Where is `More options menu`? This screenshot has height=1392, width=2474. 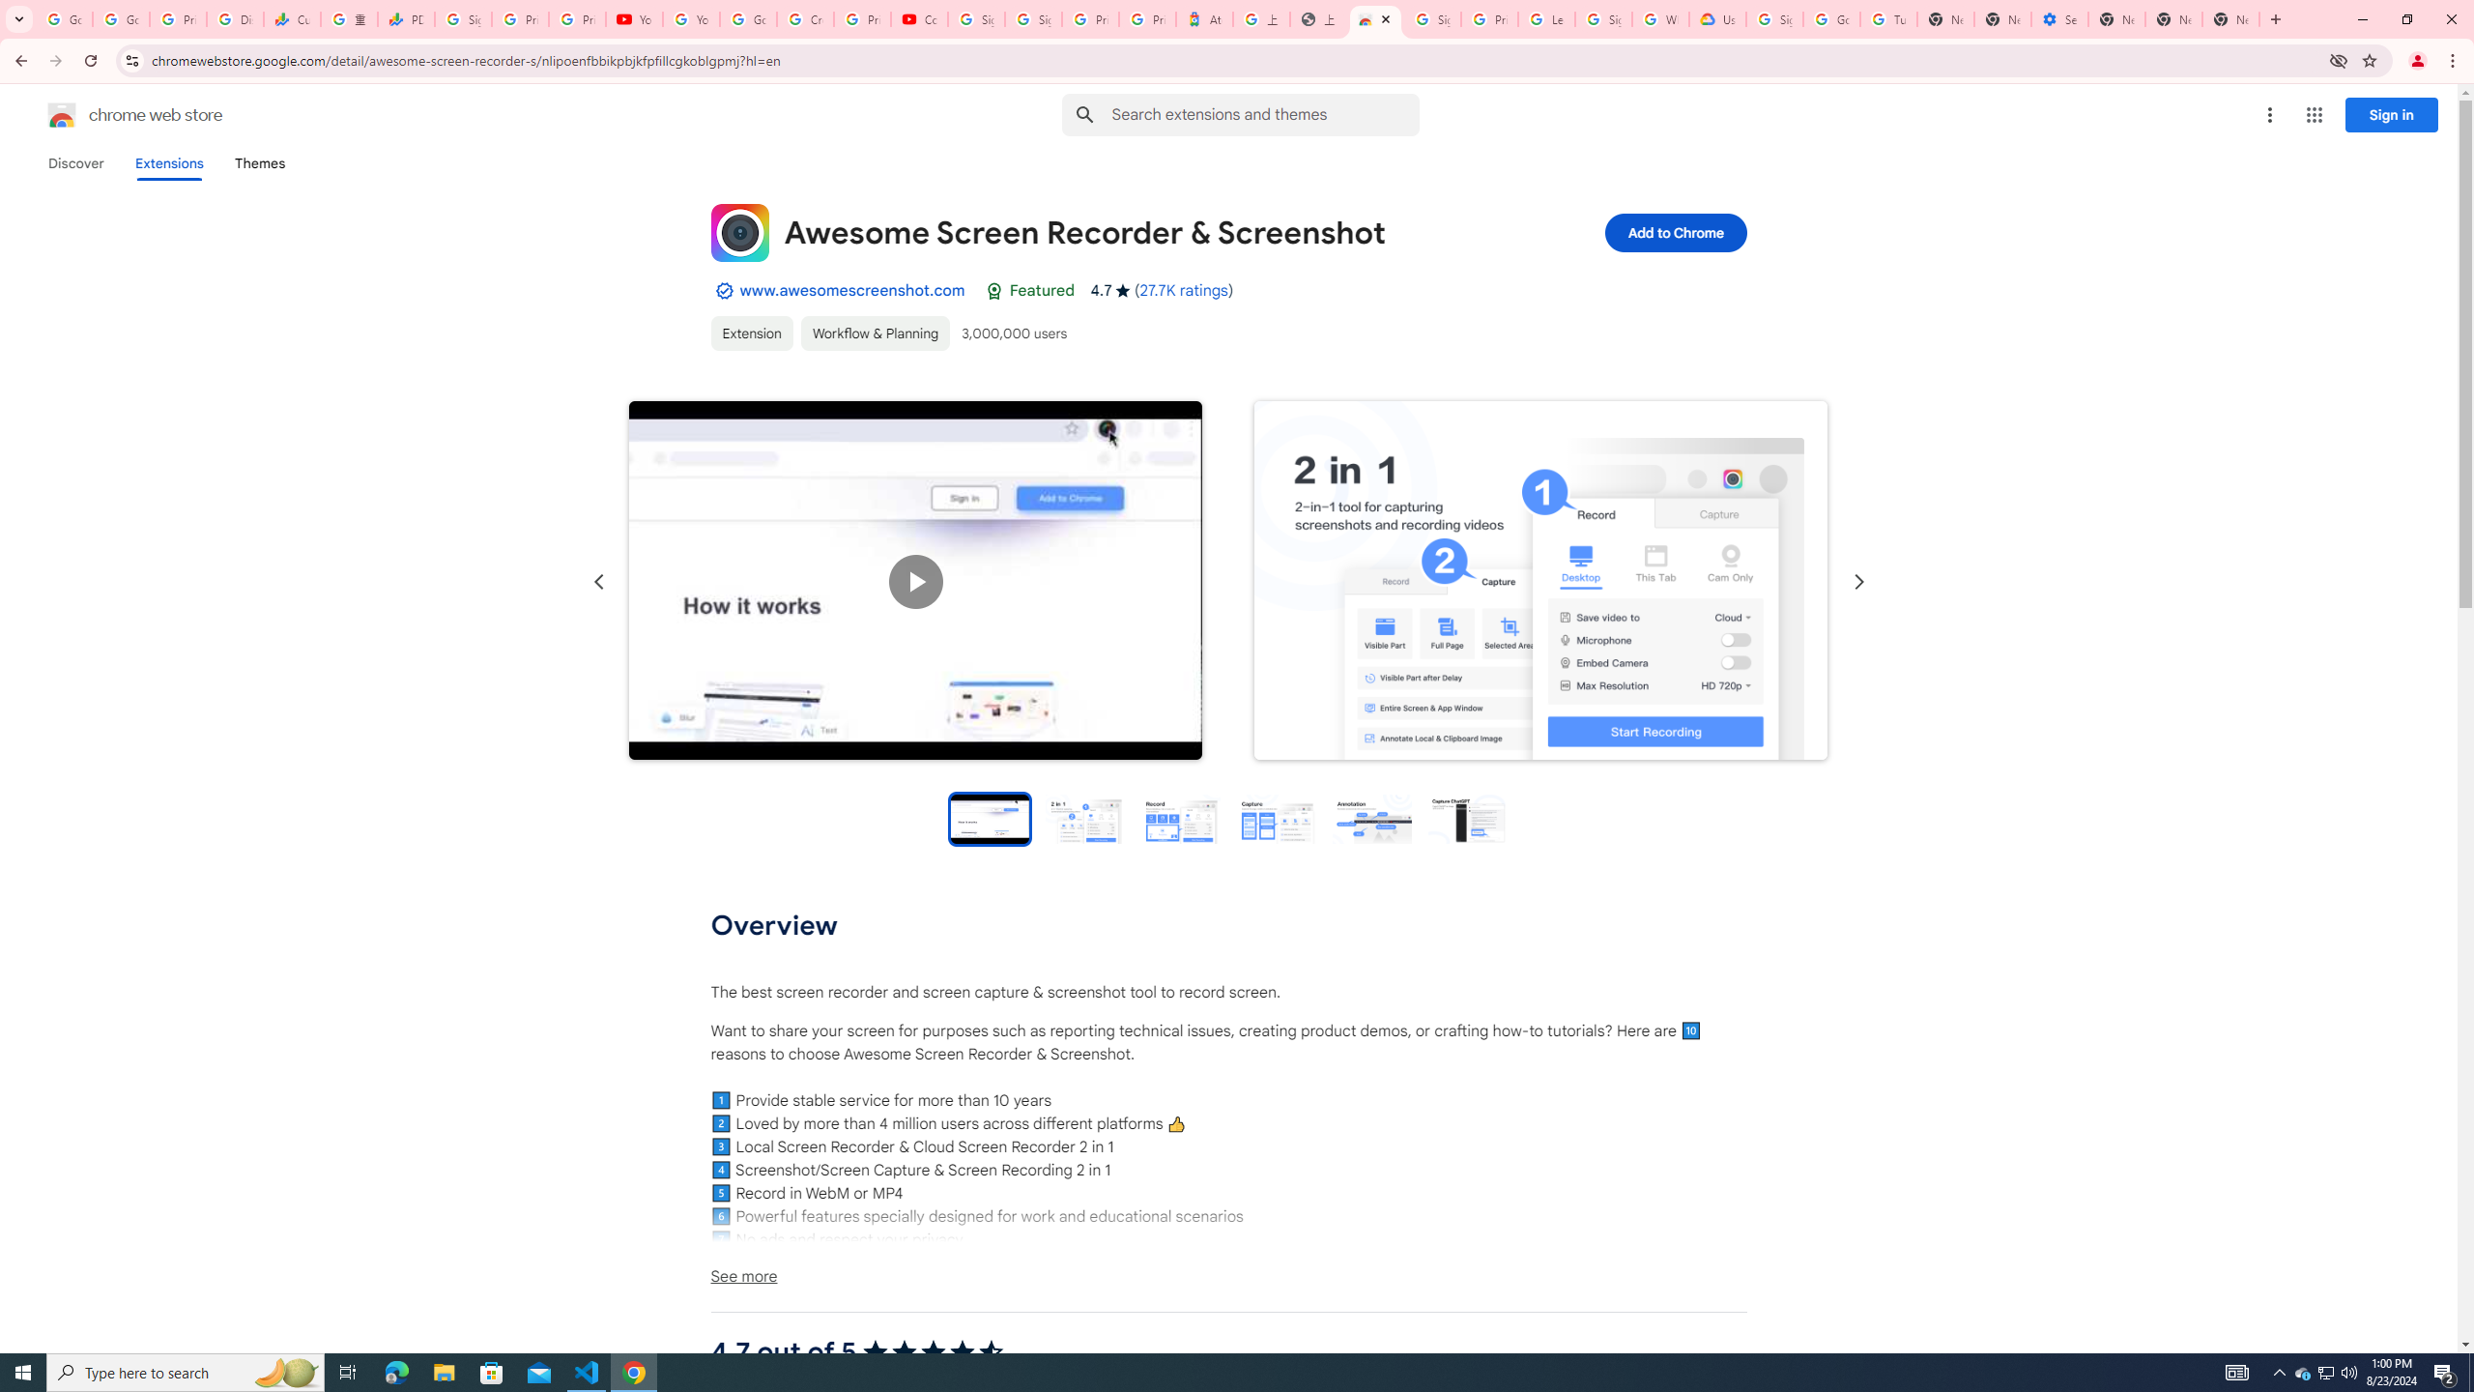
More options menu is located at coordinates (2269, 115).